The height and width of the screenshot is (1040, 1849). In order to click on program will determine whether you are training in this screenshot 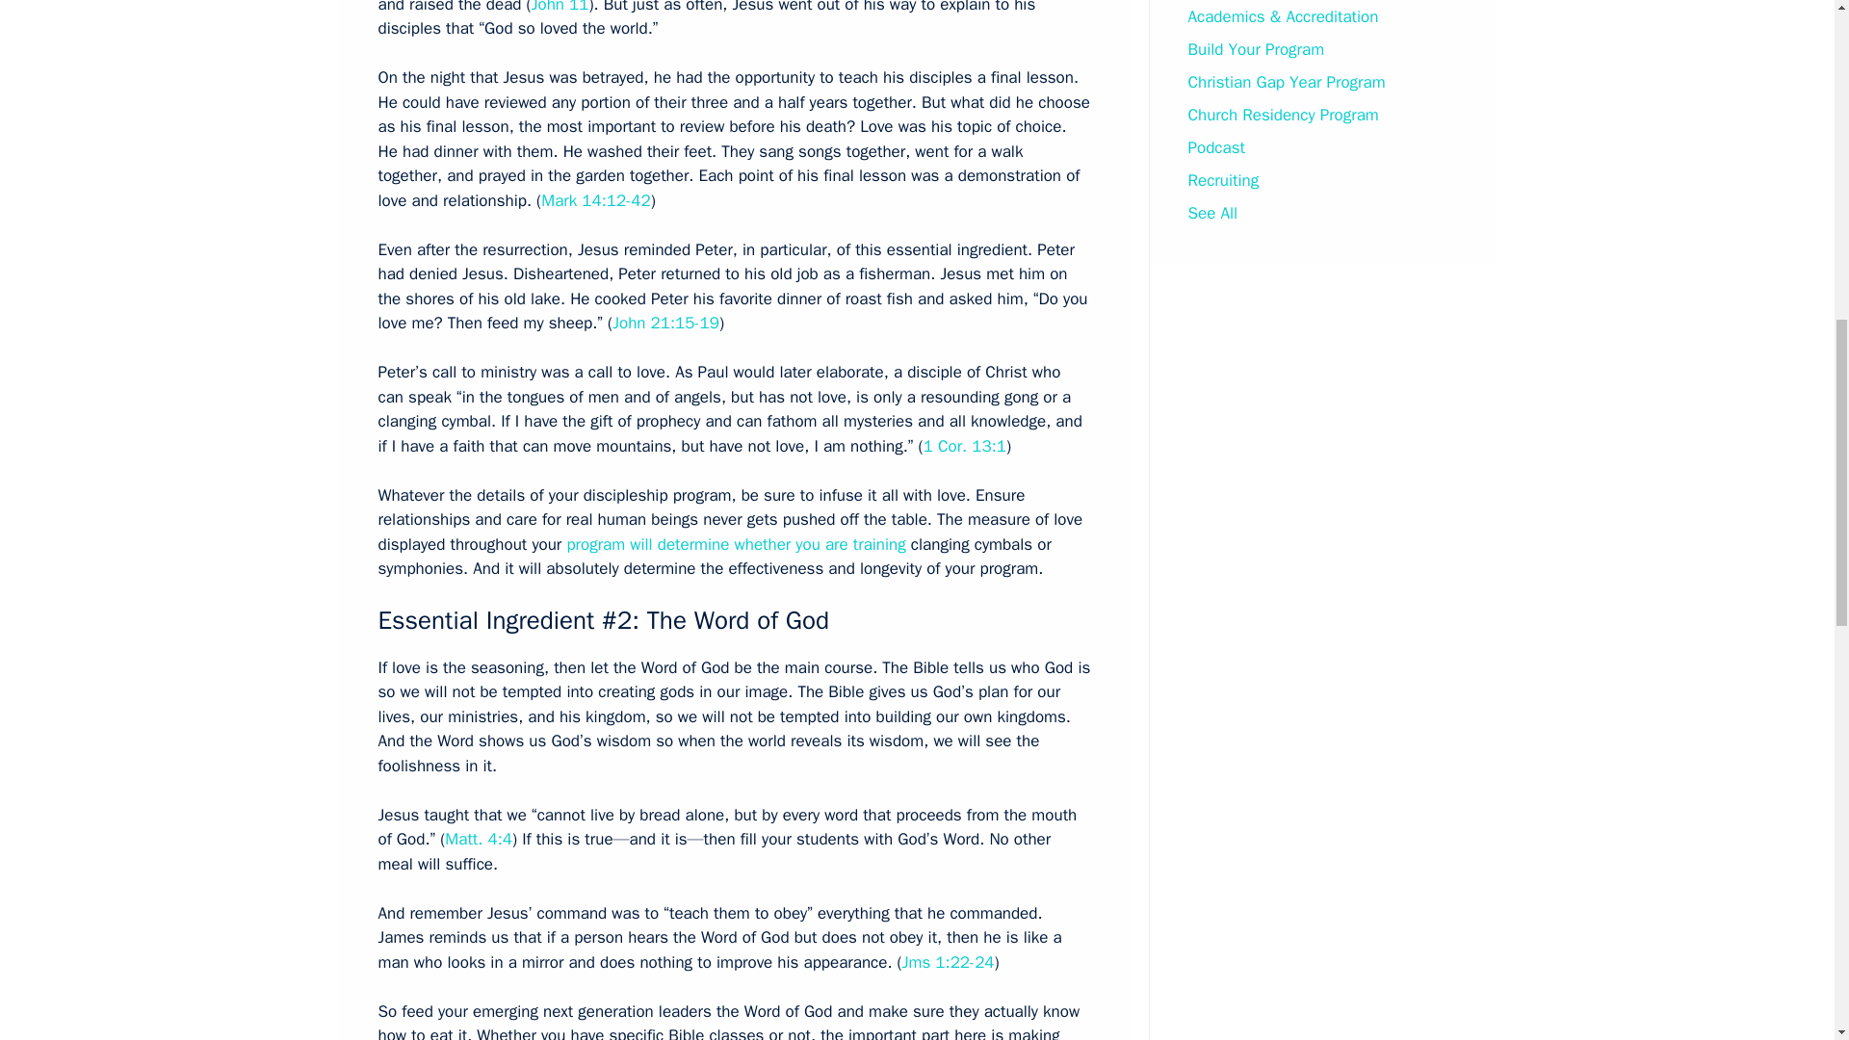, I will do `click(736, 544)`.